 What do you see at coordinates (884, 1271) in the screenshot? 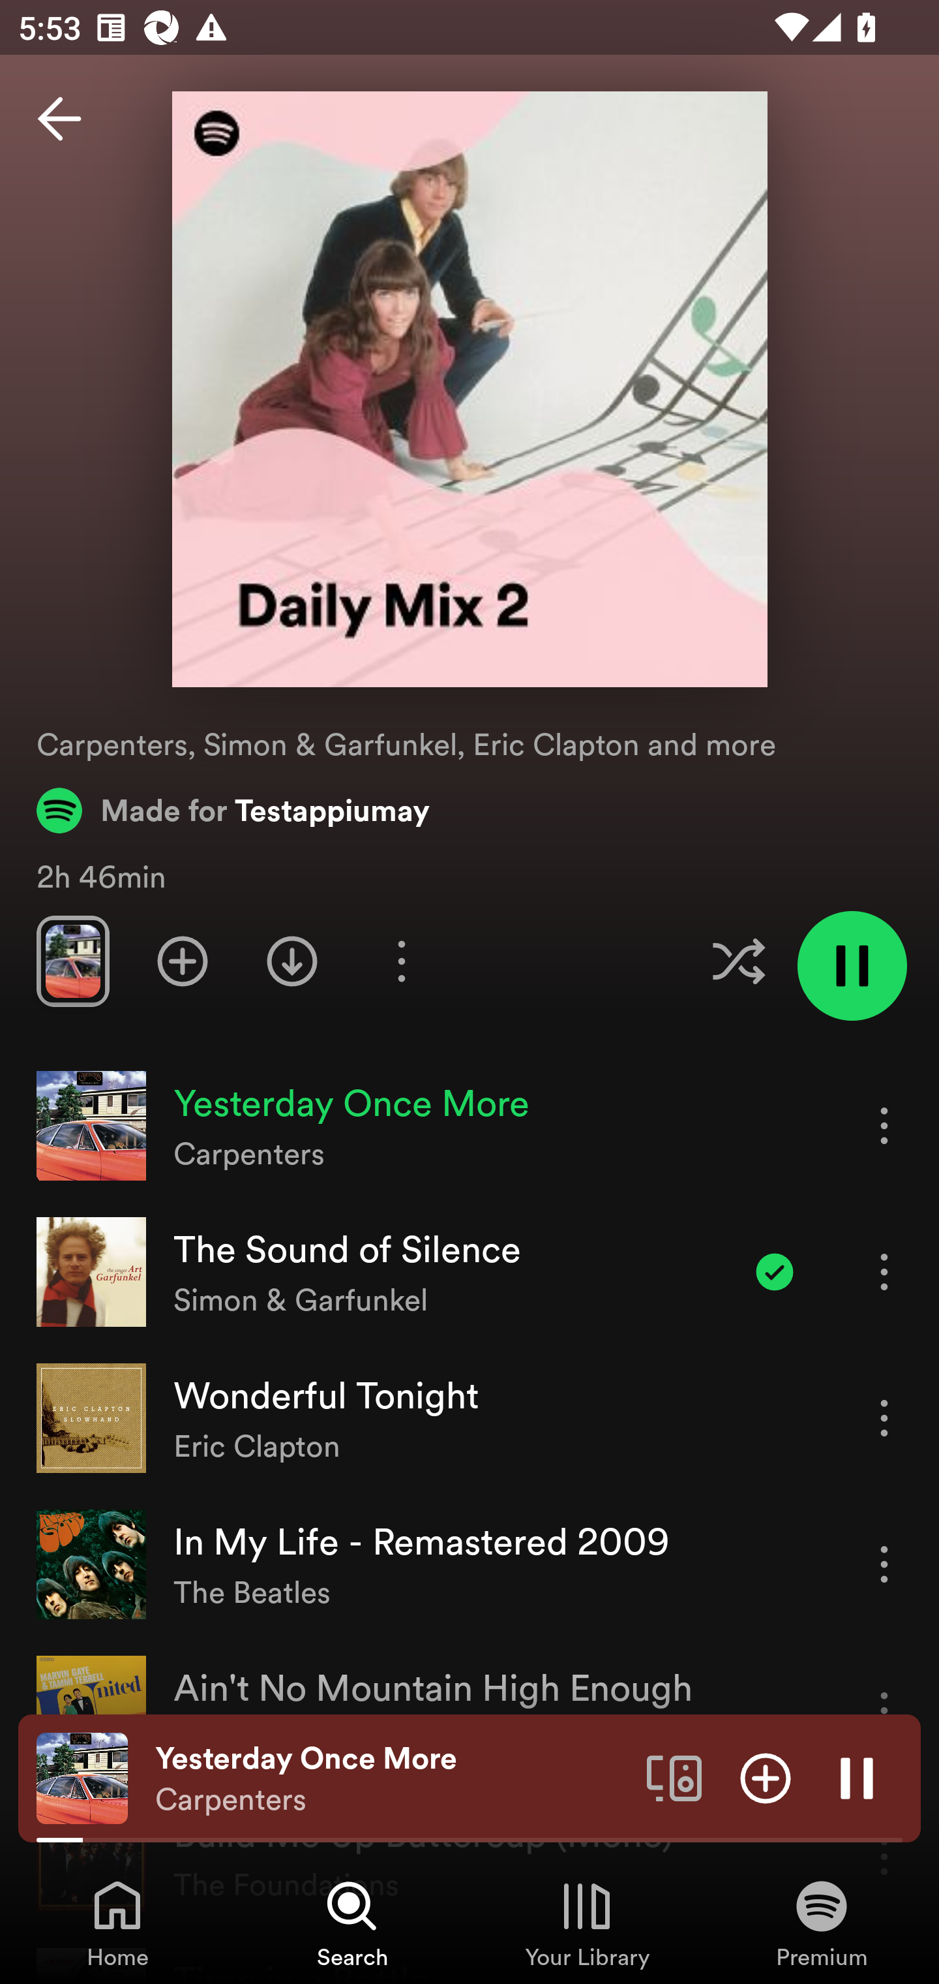
I see `More options for song The Sound of Silence` at bounding box center [884, 1271].